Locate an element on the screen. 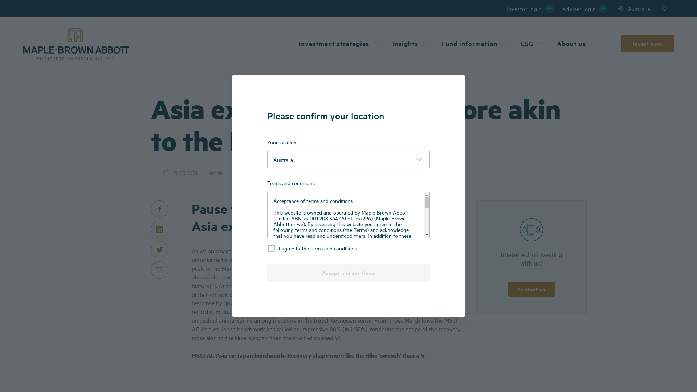  Twitter Share is located at coordinates (160, 250).